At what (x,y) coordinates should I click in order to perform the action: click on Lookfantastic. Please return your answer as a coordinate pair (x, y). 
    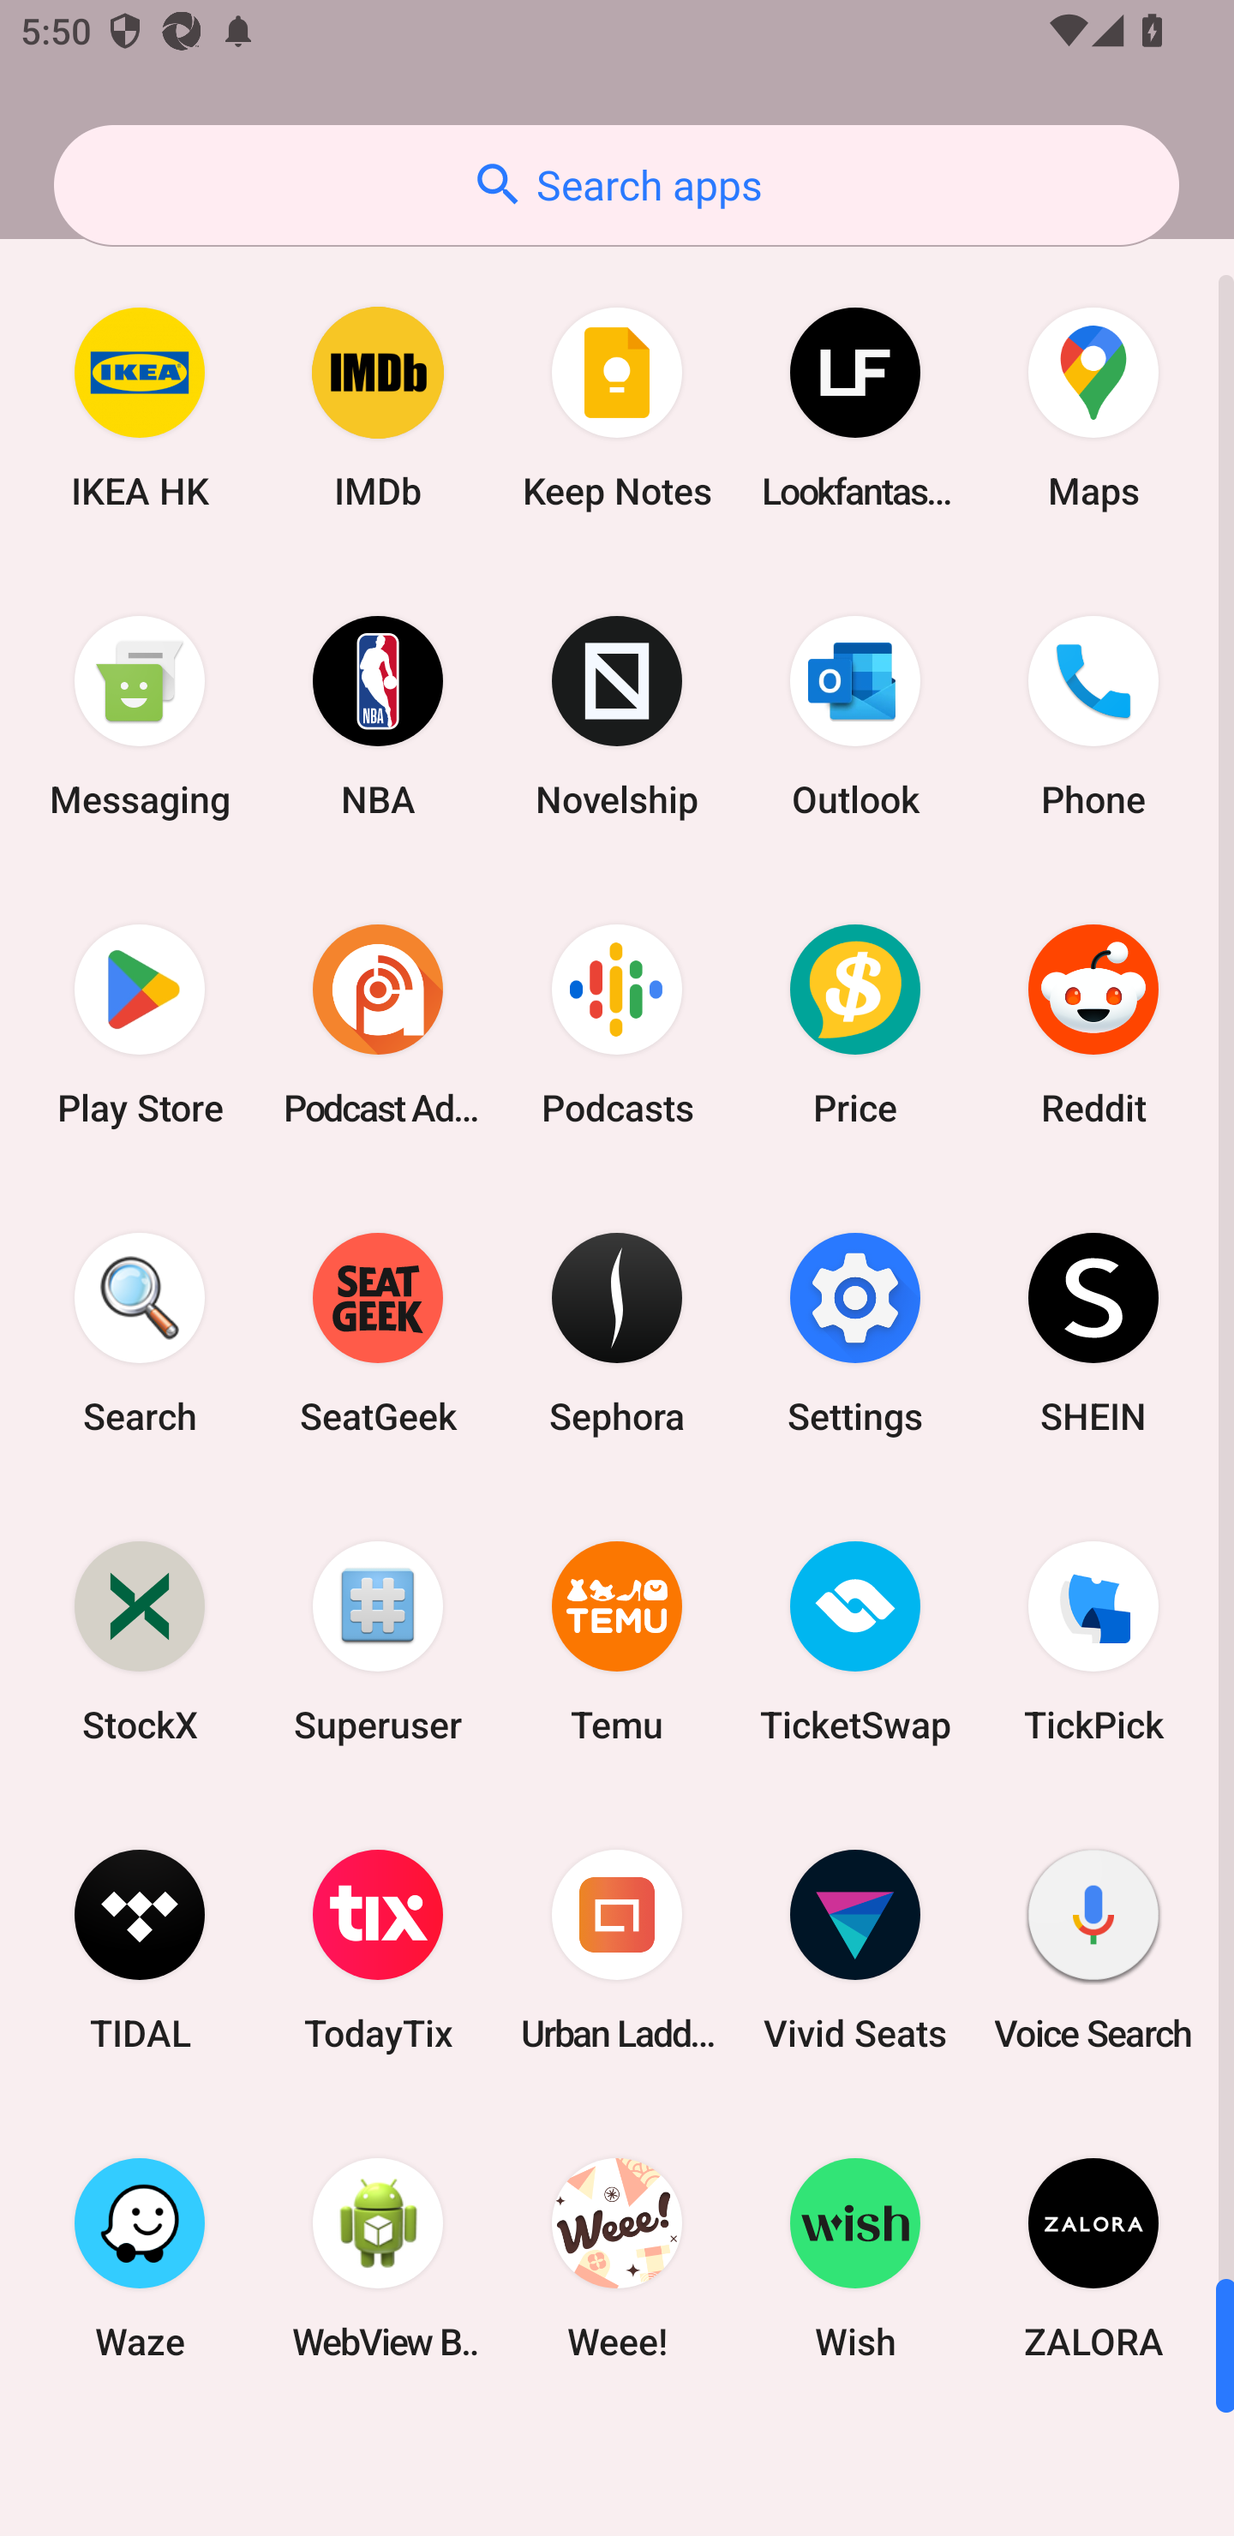
    Looking at the image, I should click on (855, 408).